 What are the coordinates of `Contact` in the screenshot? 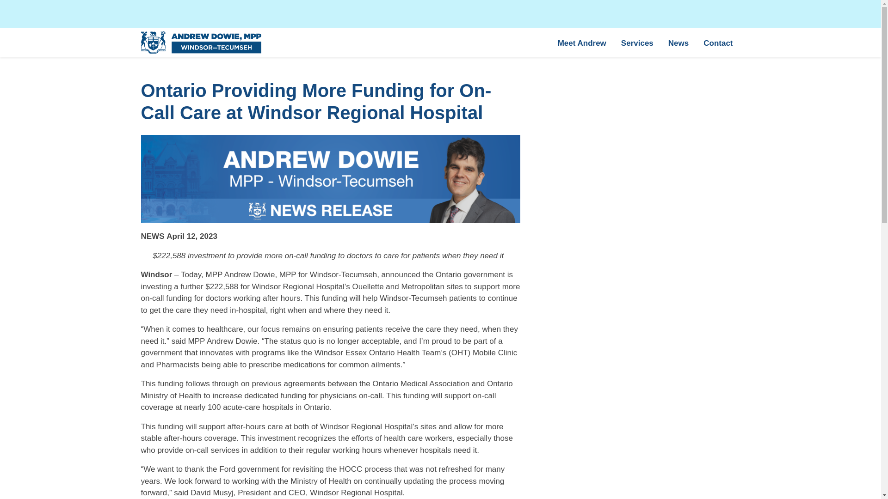 It's located at (718, 43).